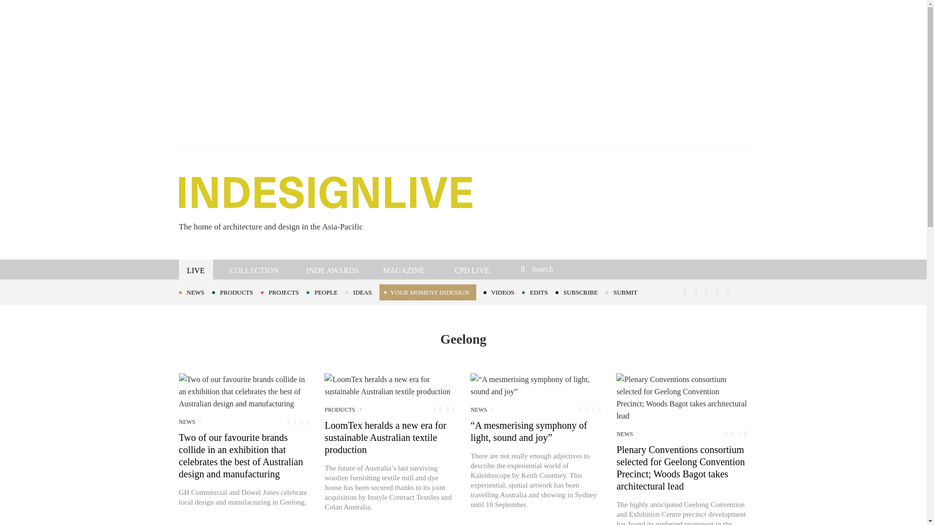 This screenshot has height=525, width=934. Describe the element at coordinates (196, 292) in the screenshot. I see `NEWS` at that location.